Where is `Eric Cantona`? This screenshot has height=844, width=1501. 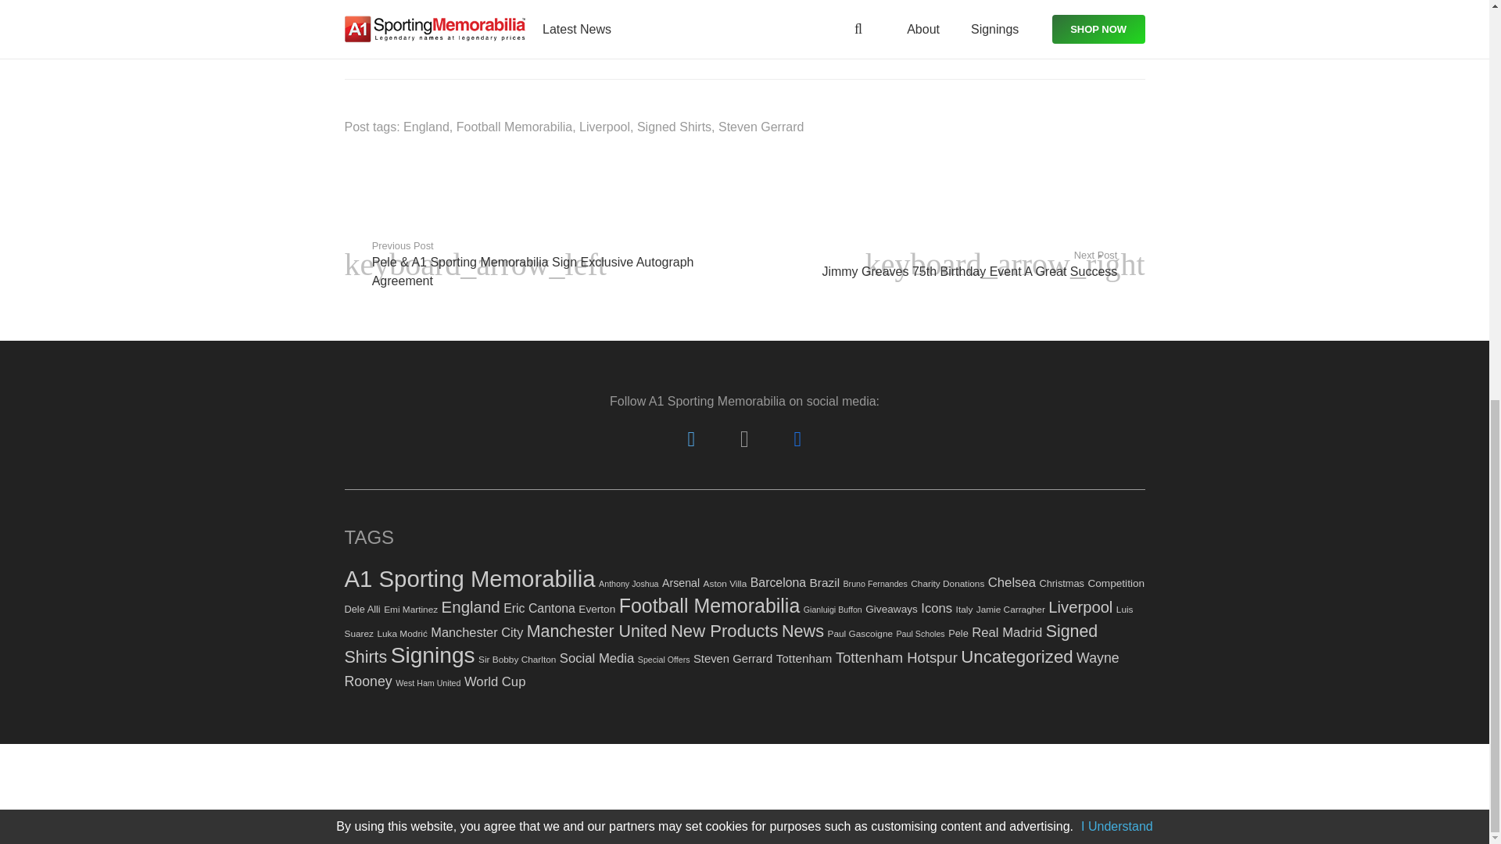
Eric Cantona is located at coordinates (539, 608).